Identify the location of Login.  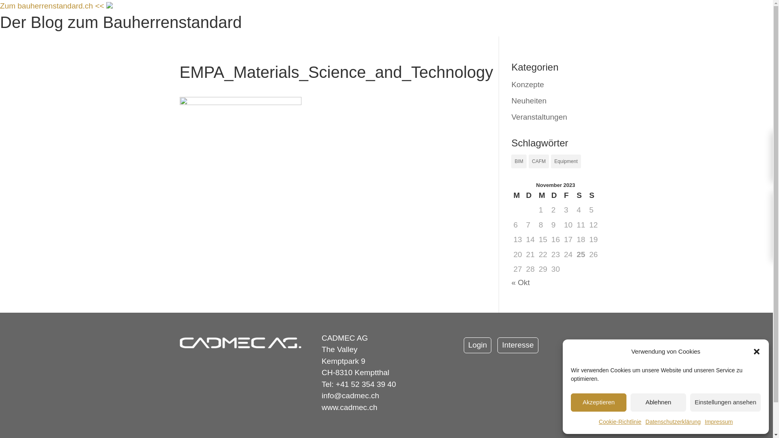
(478, 346).